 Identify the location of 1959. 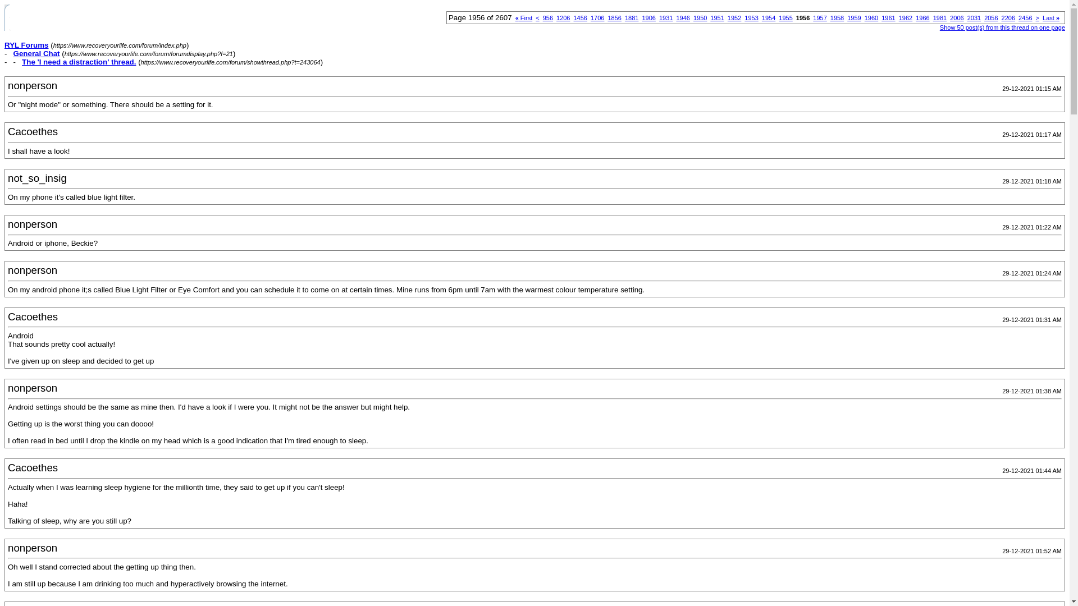
(853, 17).